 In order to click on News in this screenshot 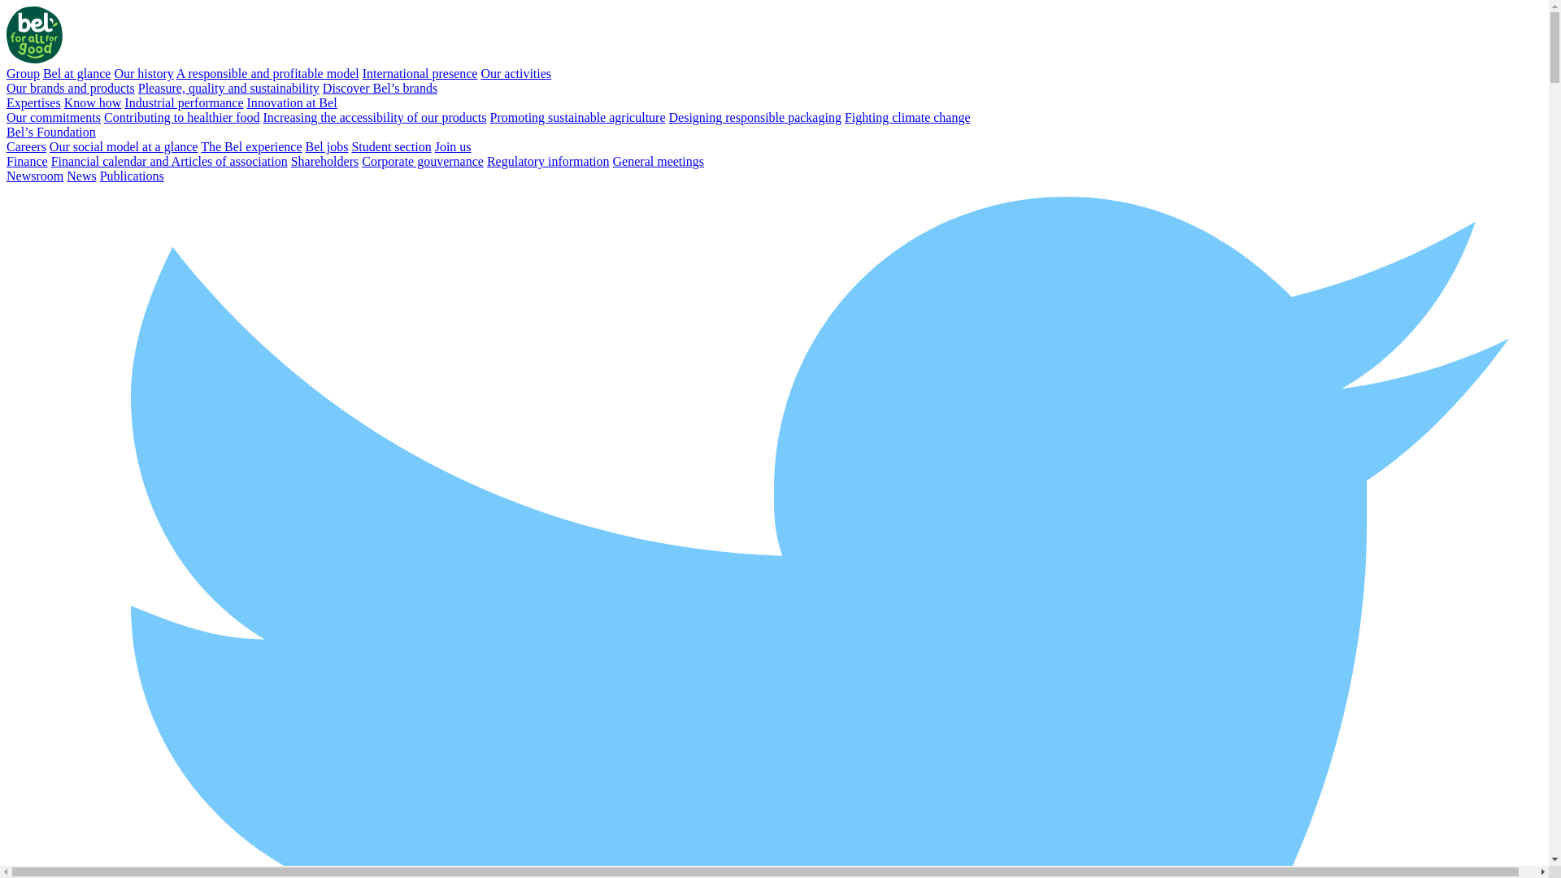, I will do `click(81, 176)`.